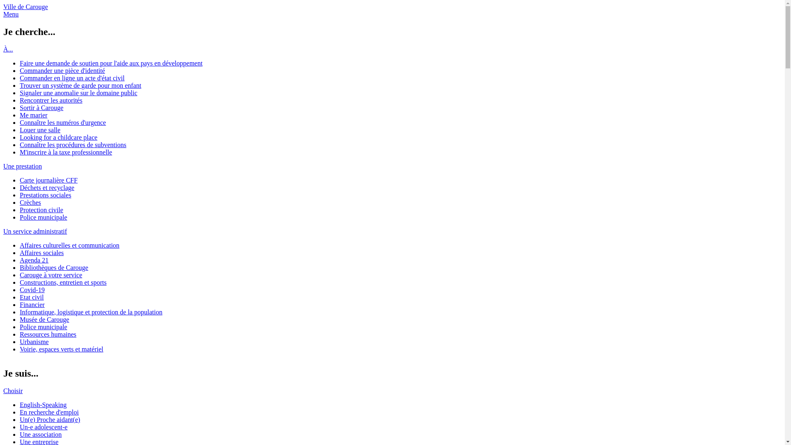  What do you see at coordinates (32, 297) in the screenshot?
I see `Etat civil` at bounding box center [32, 297].